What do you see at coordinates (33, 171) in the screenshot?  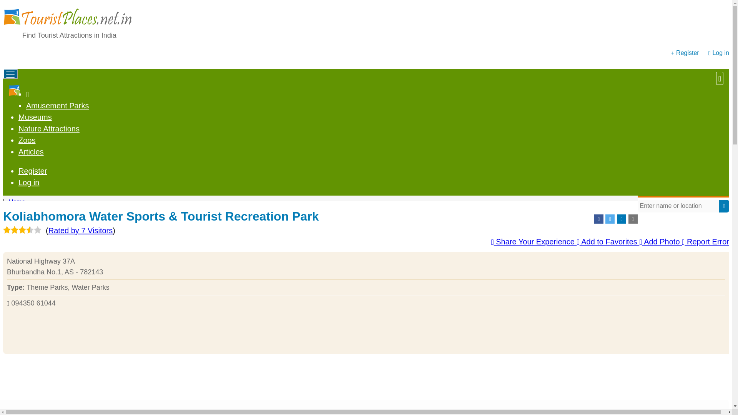 I see `Register` at bounding box center [33, 171].